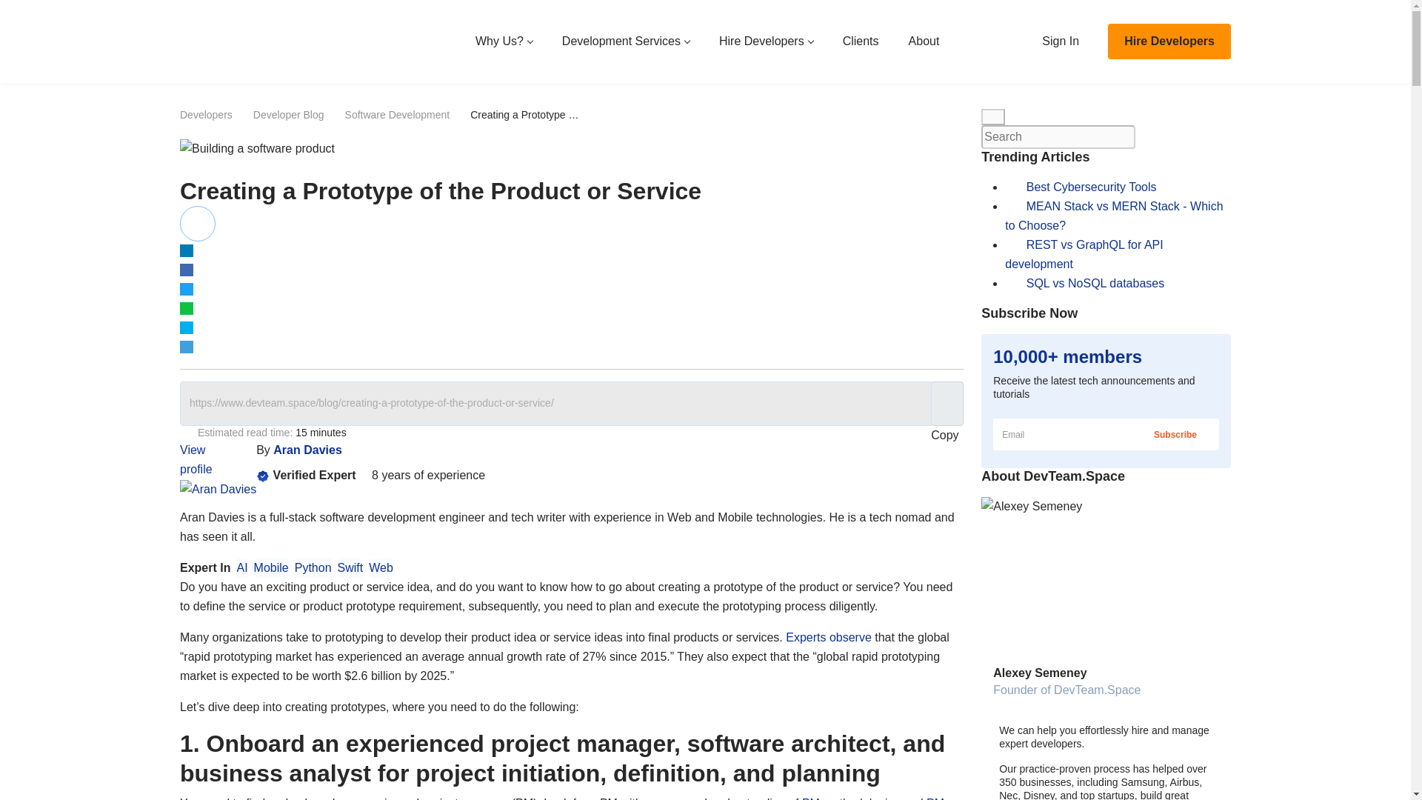  What do you see at coordinates (398, 114) in the screenshot?
I see `Software Development` at bounding box center [398, 114].